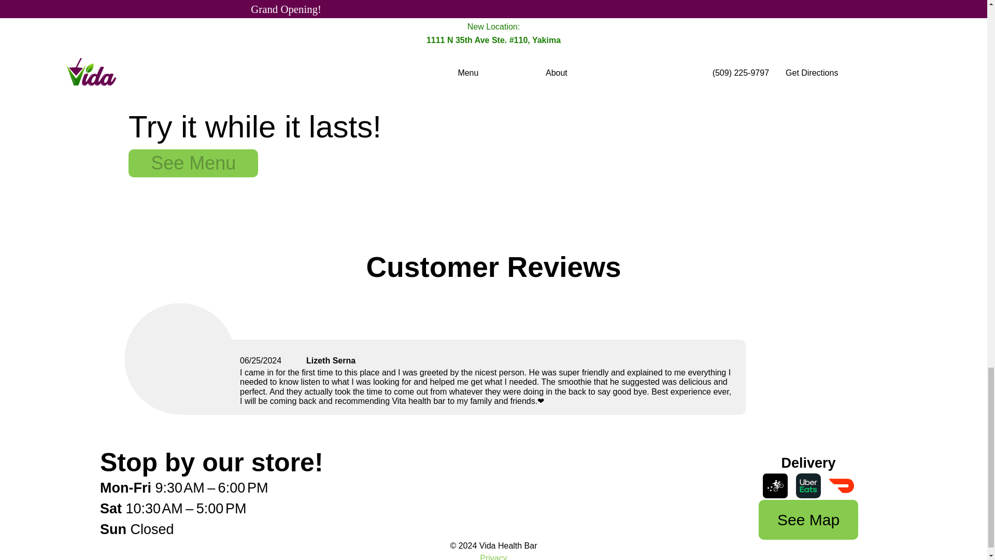 This screenshot has width=995, height=560. I want to click on See Map, so click(808, 520).